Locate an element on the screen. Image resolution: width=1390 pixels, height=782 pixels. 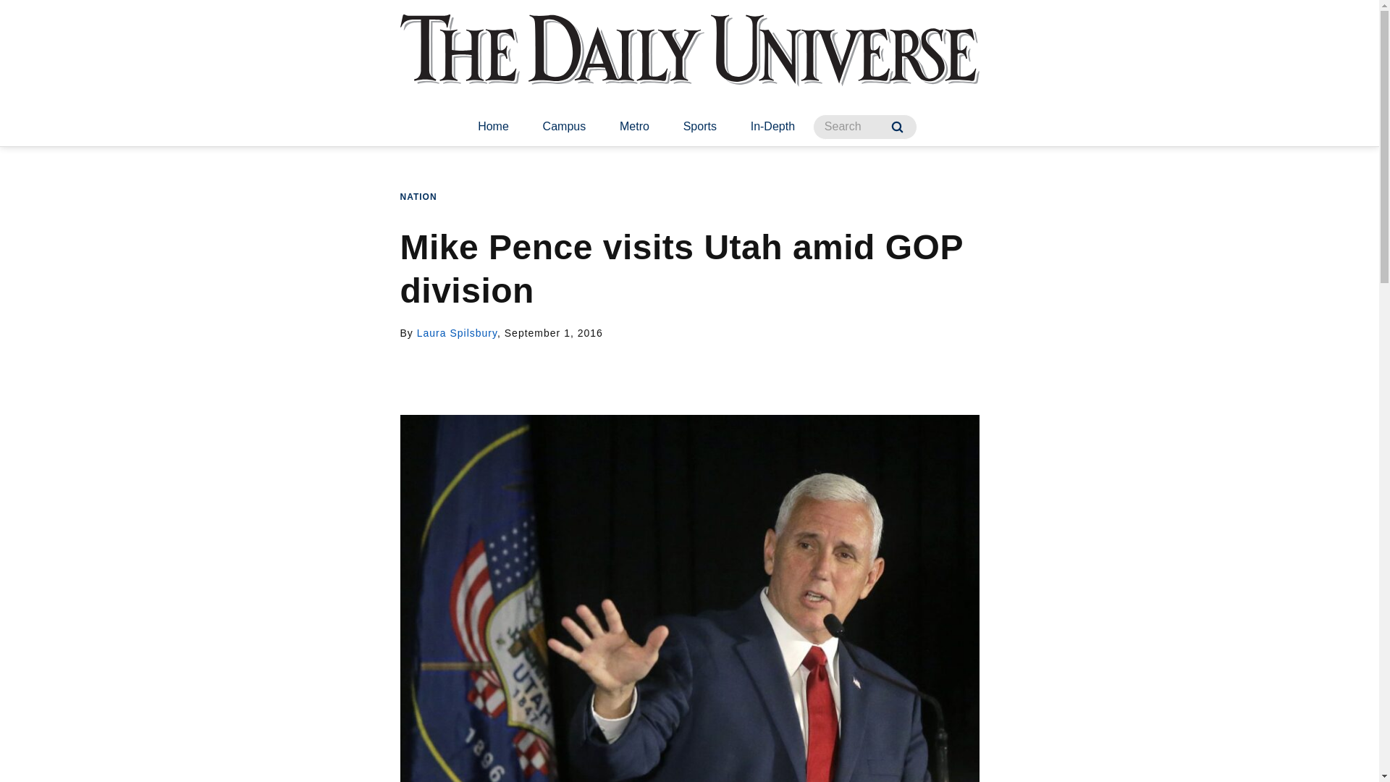
In-Depth is located at coordinates (772, 127).